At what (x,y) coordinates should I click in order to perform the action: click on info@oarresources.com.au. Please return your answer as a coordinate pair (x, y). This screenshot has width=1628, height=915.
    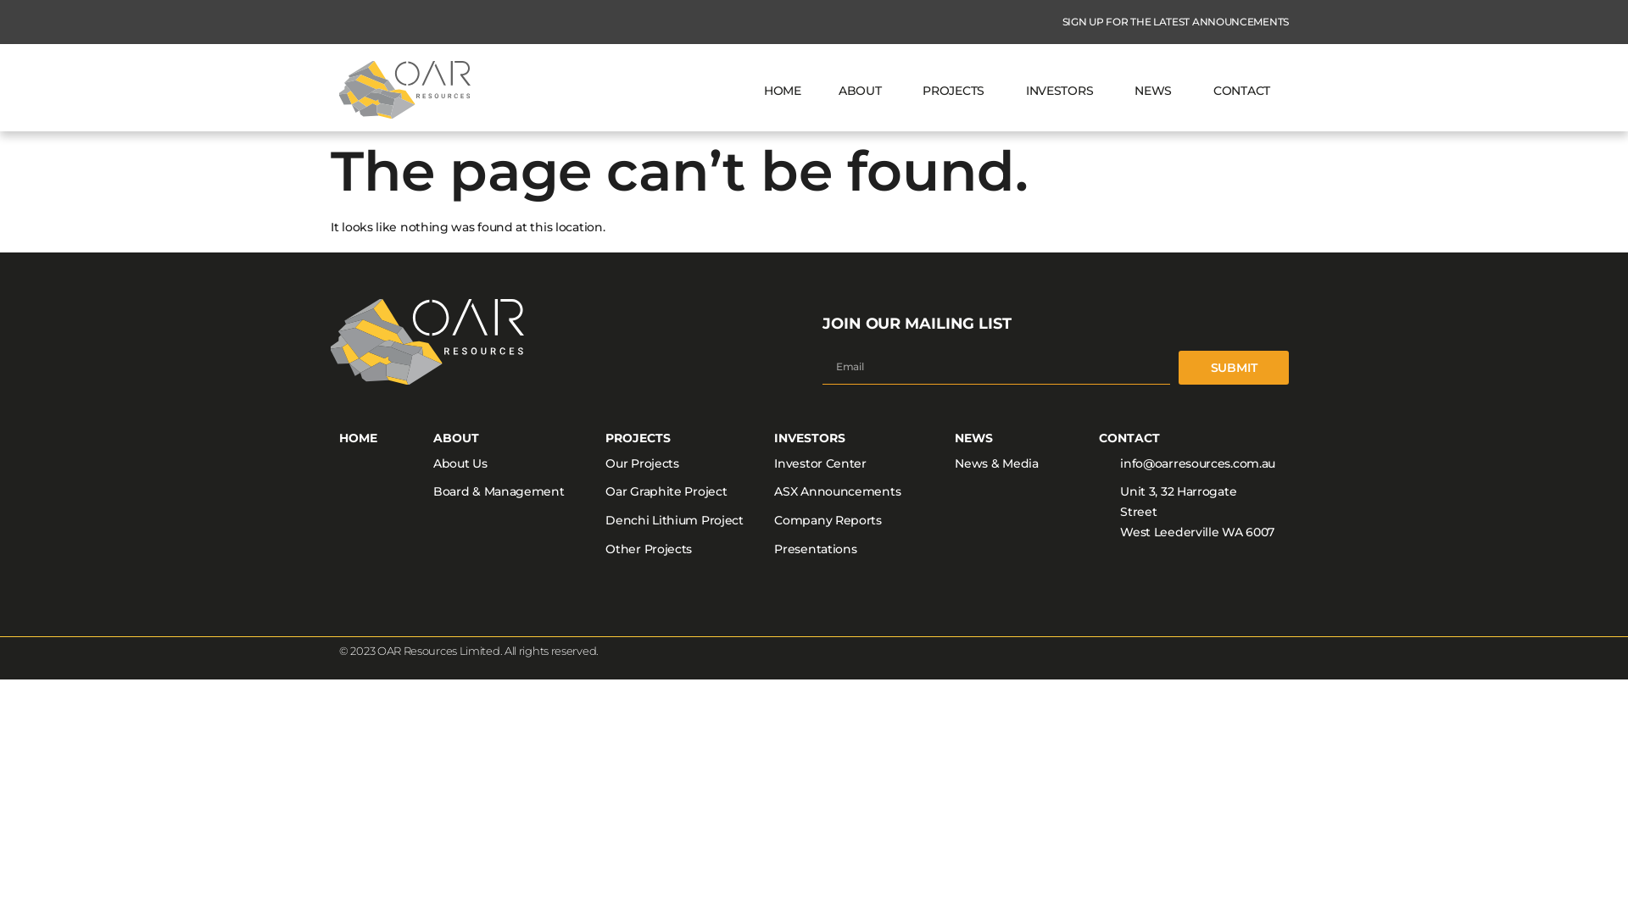
    Looking at the image, I should click on (1187, 464).